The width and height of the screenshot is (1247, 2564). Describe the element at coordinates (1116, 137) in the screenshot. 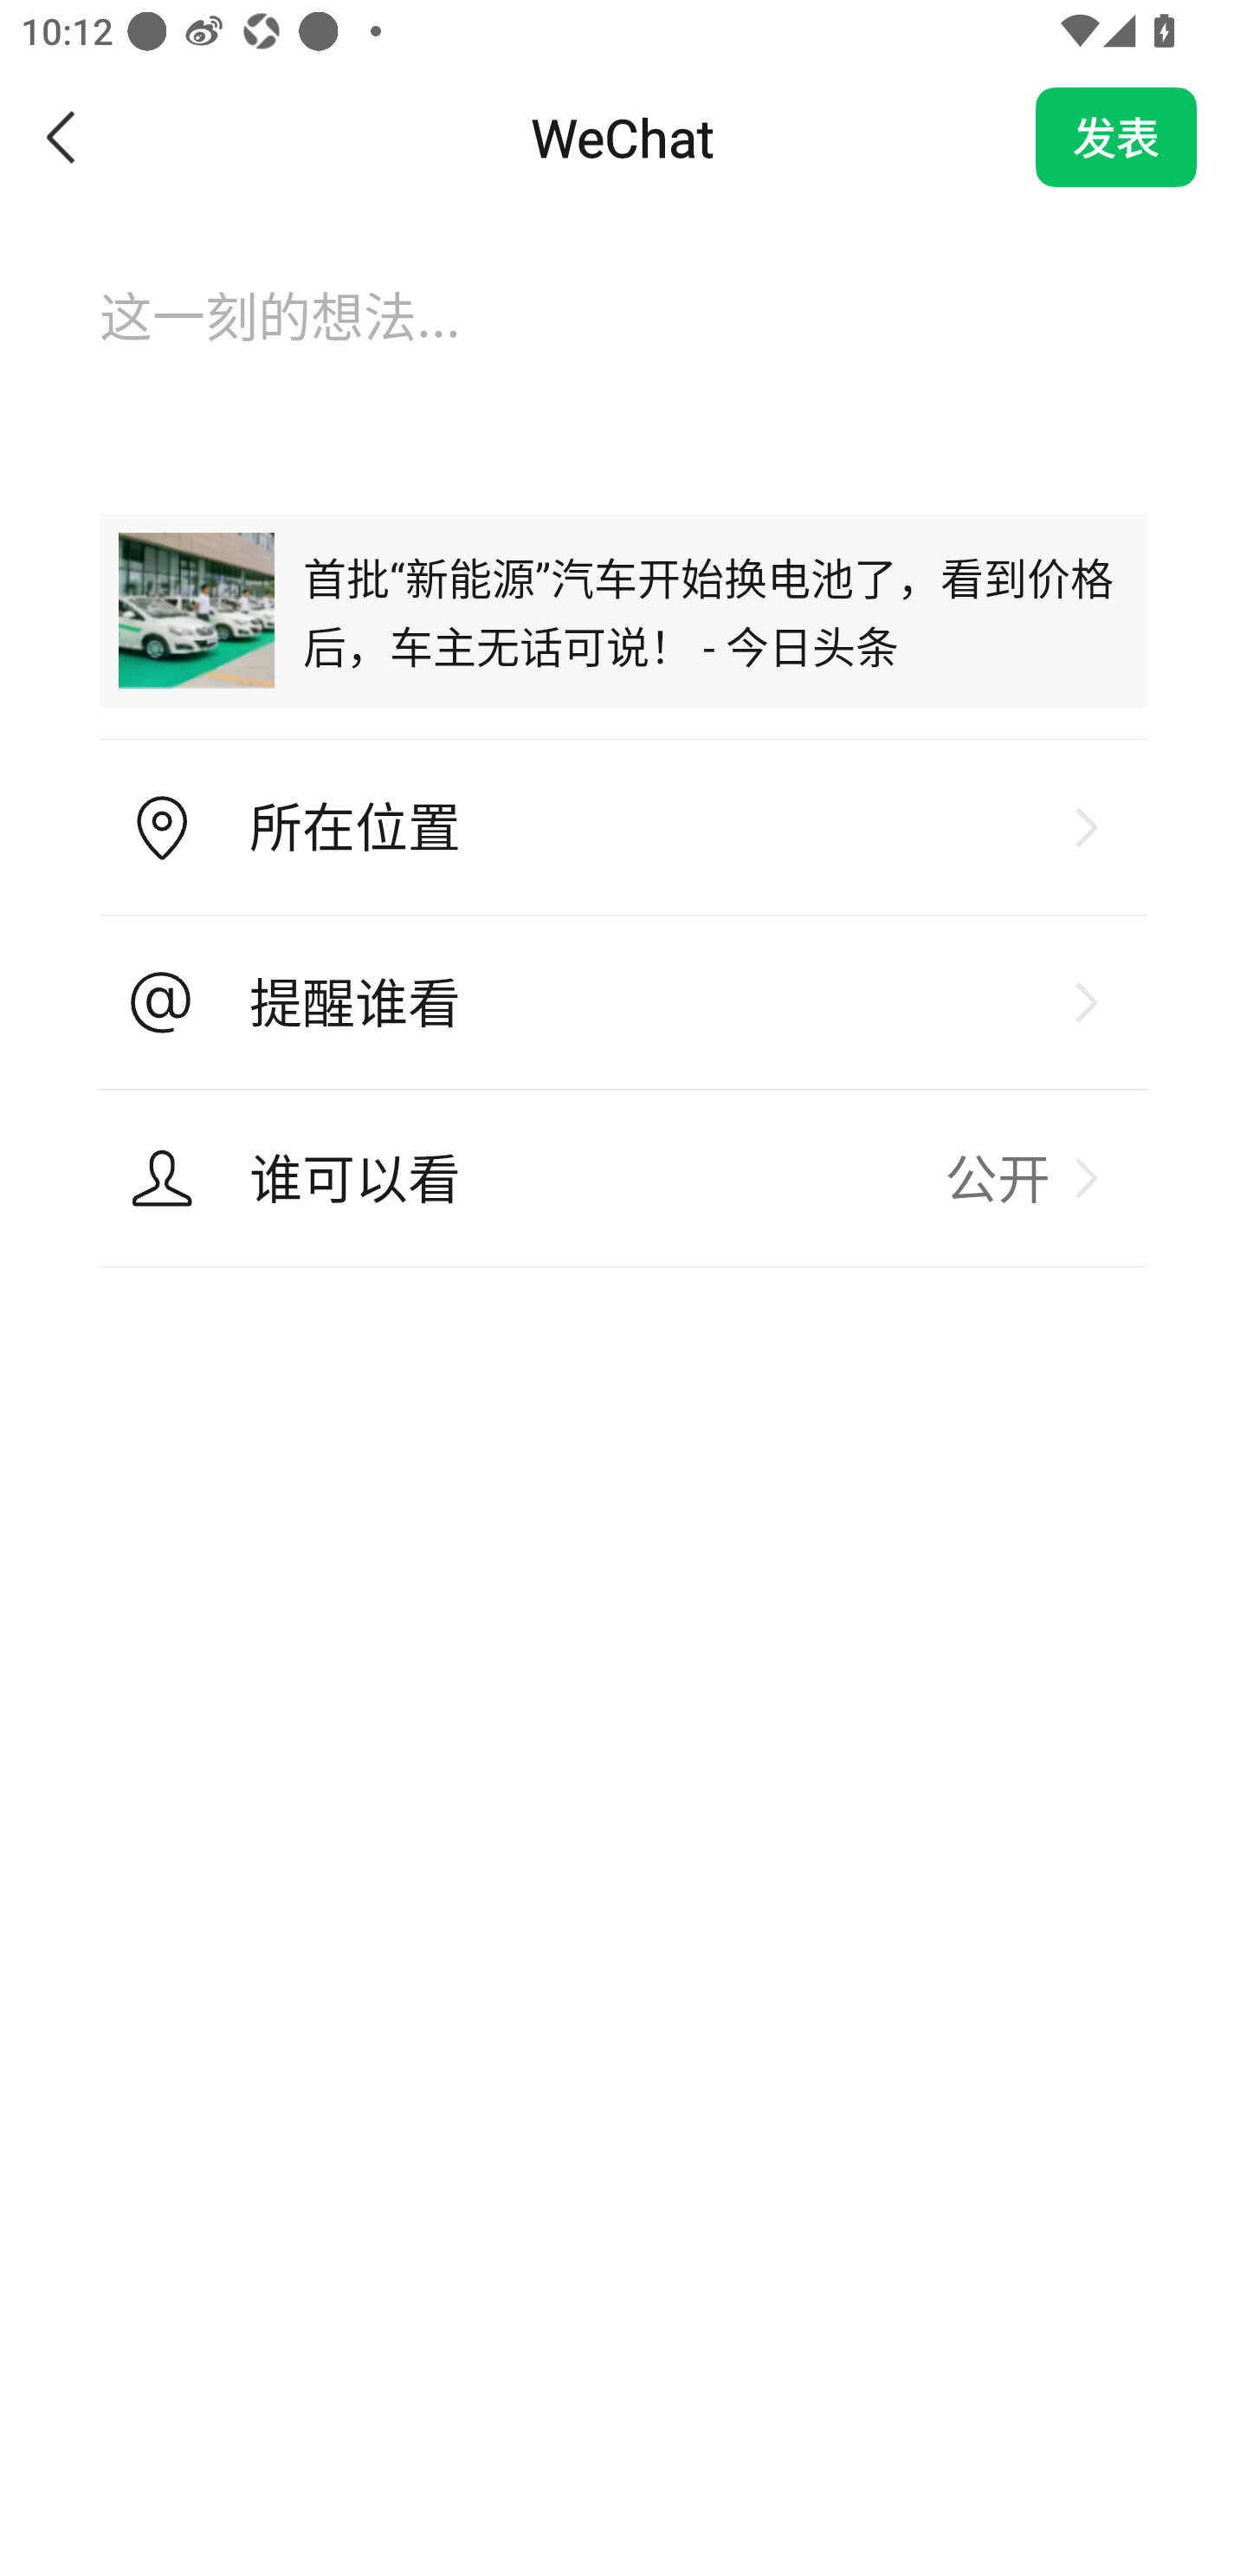

I see `发表` at that location.